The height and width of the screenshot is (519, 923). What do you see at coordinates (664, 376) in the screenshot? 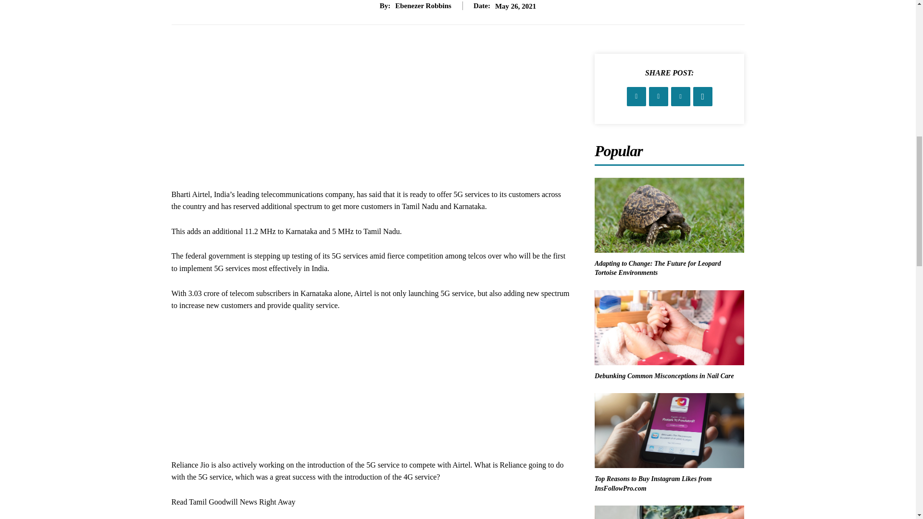
I see `Debunking Common Misconceptions in Nail Care` at bounding box center [664, 376].